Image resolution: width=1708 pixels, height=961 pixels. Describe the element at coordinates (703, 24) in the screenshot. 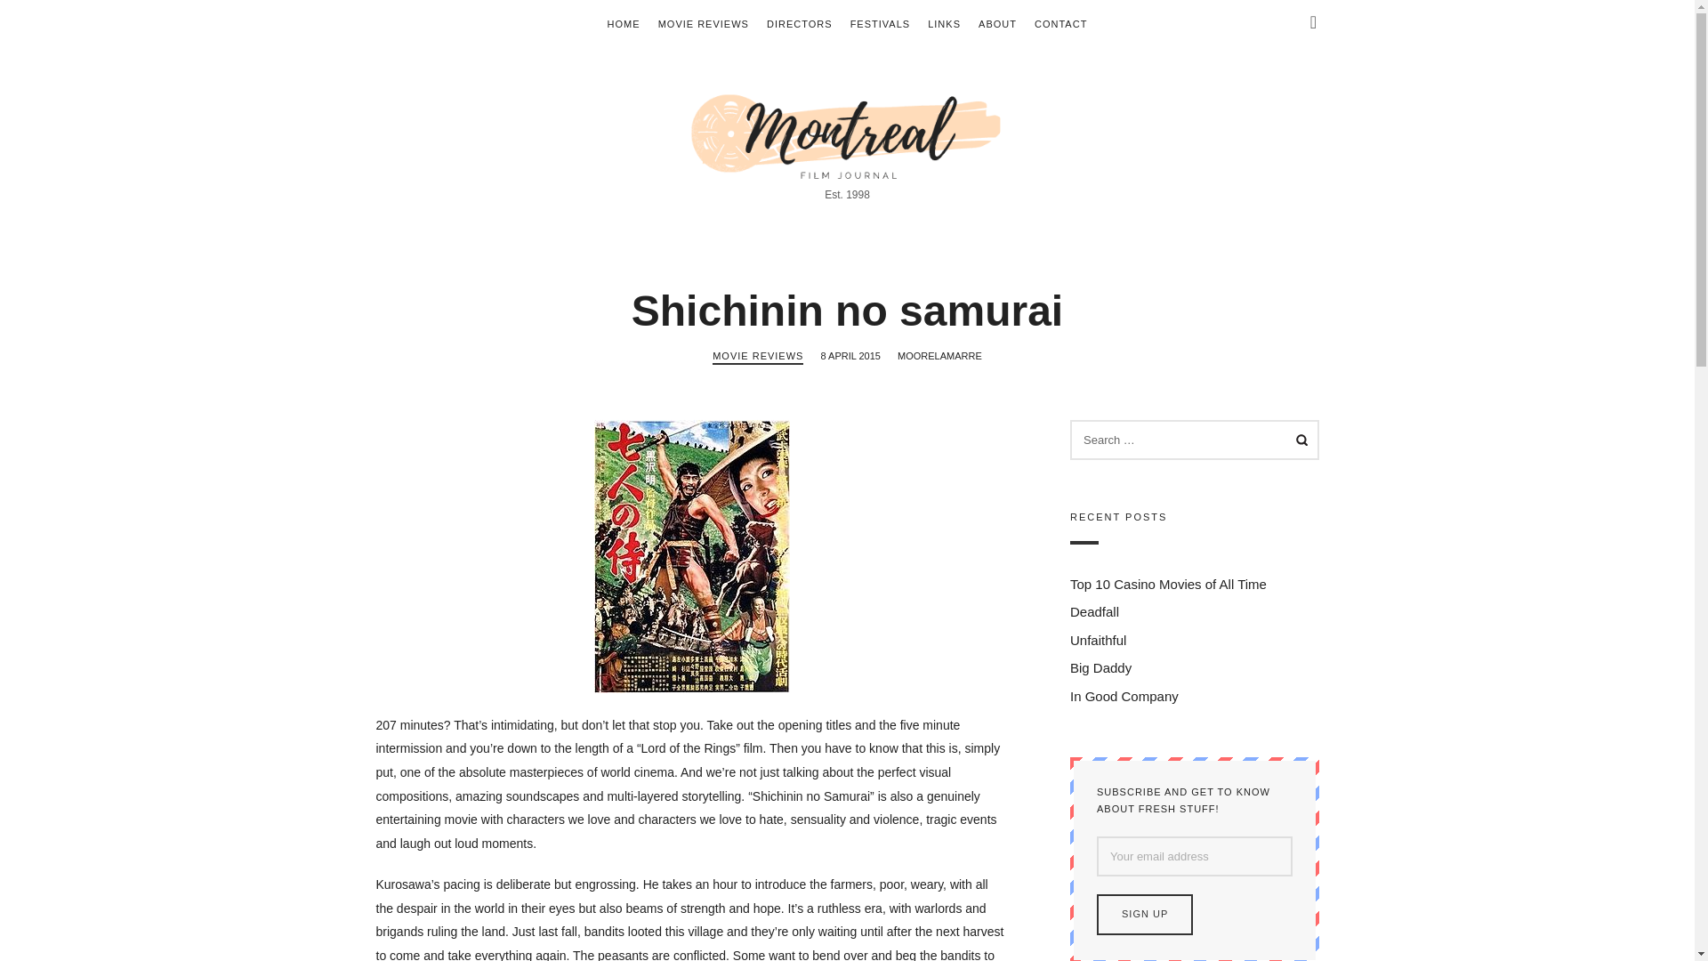

I see `MOVIE REVIEWS` at that location.